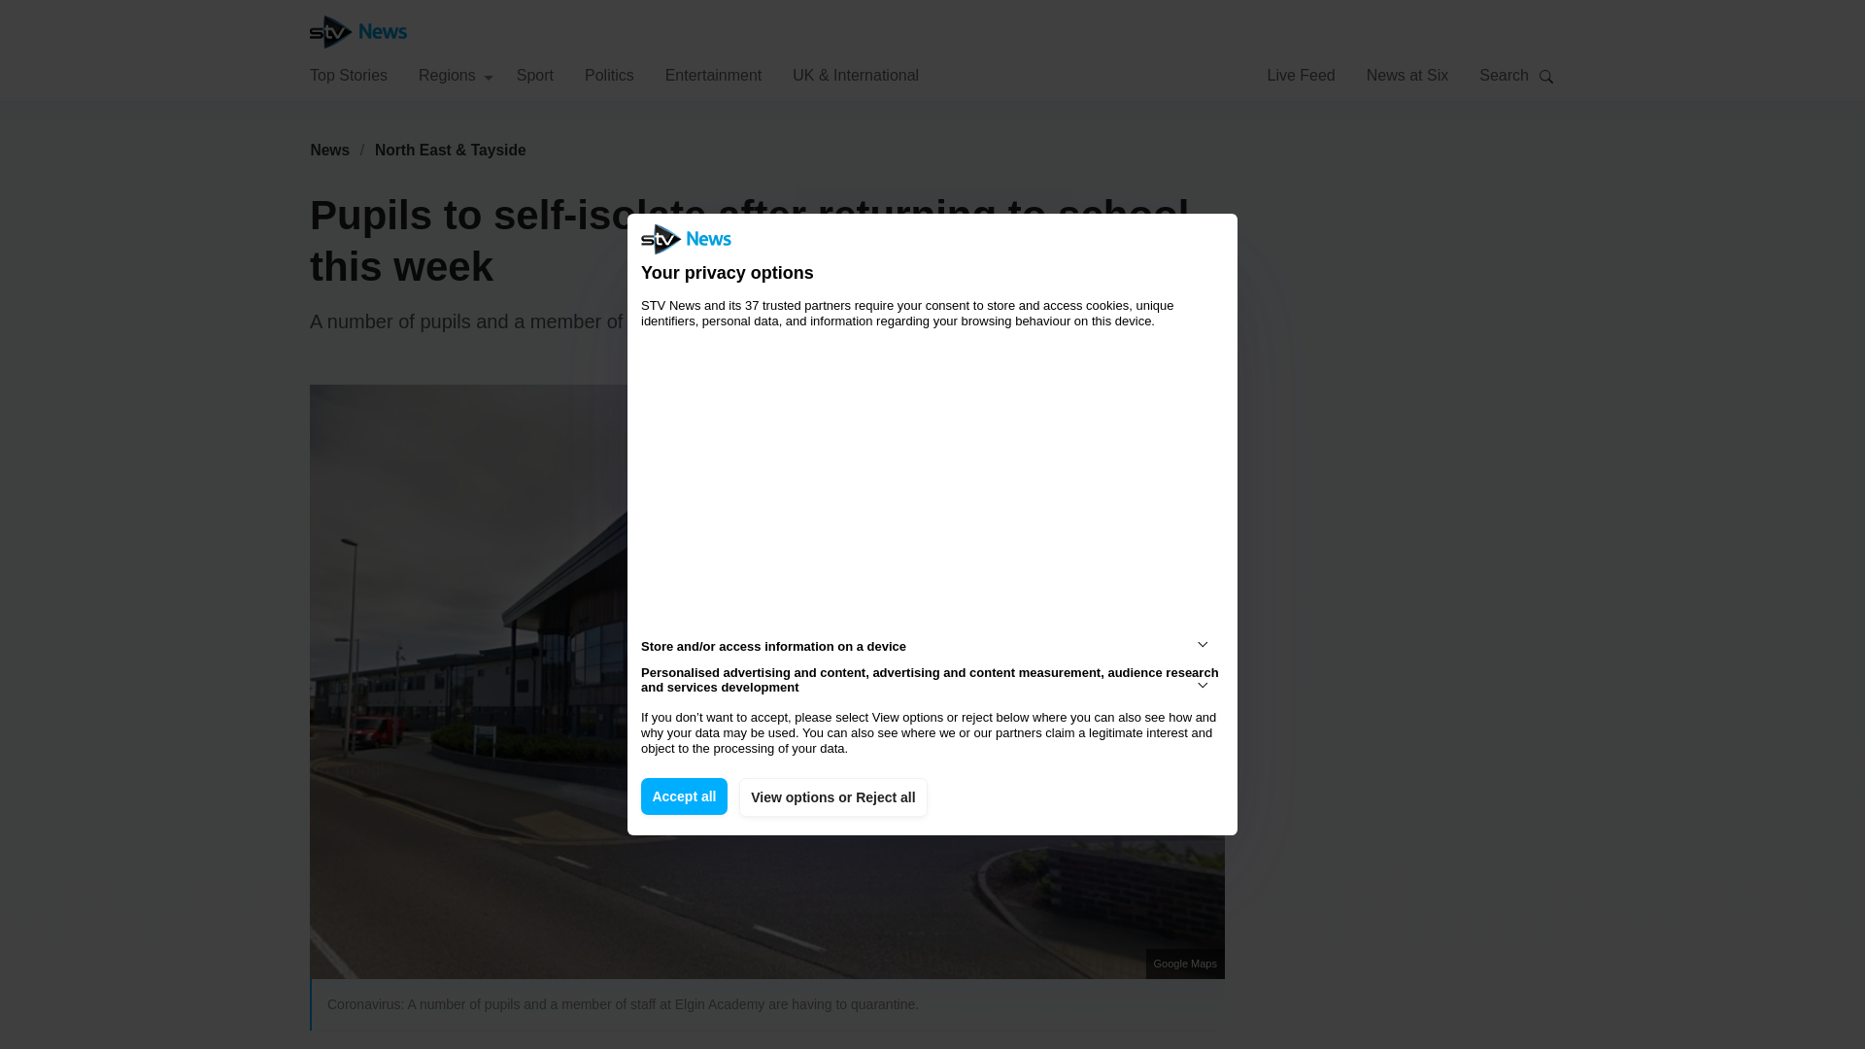 This screenshot has height=1049, width=1865. I want to click on Regions, so click(456, 74).